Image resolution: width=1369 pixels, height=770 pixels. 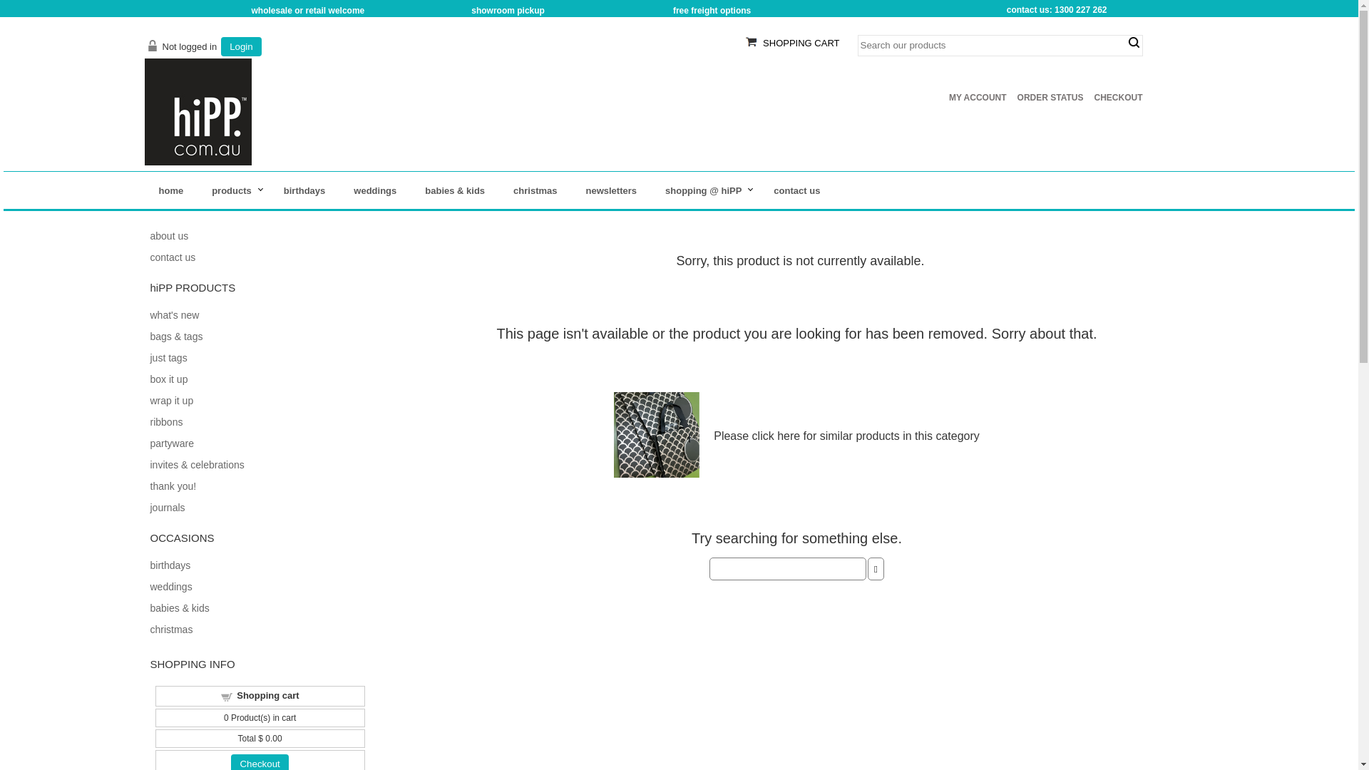 I want to click on ribbons, so click(x=166, y=422).